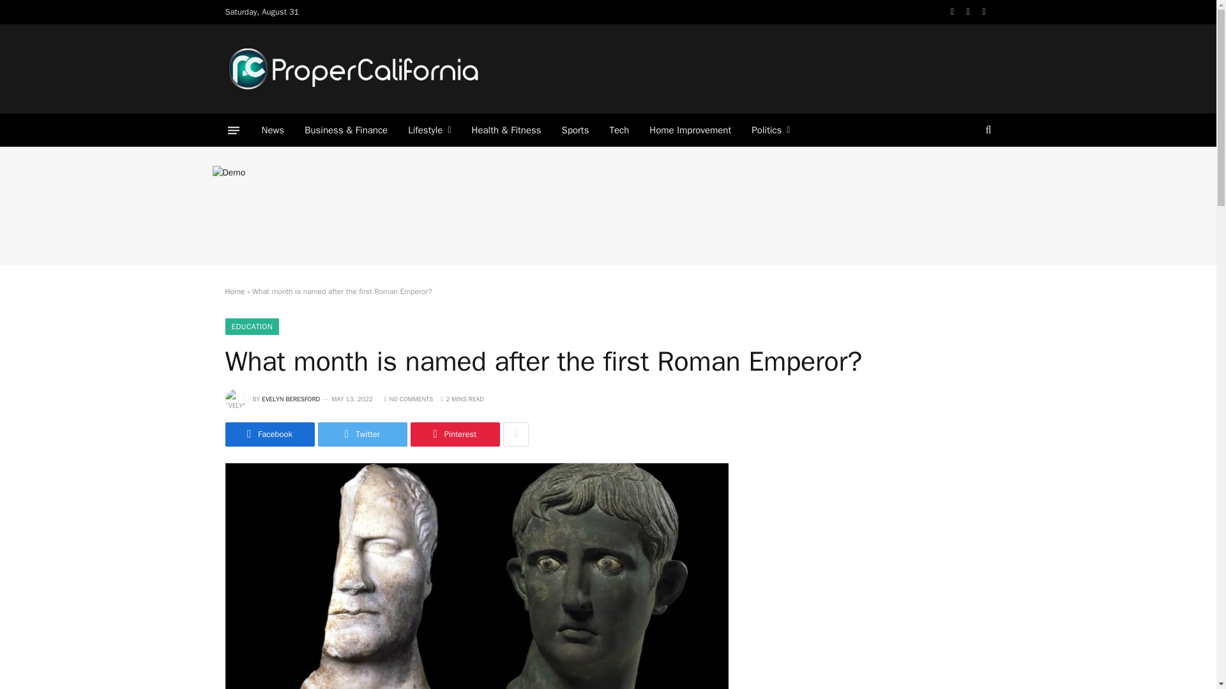  What do you see at coordinates (273, 130) in the screenshot?
I see `News` at bounding box center [273, 130].